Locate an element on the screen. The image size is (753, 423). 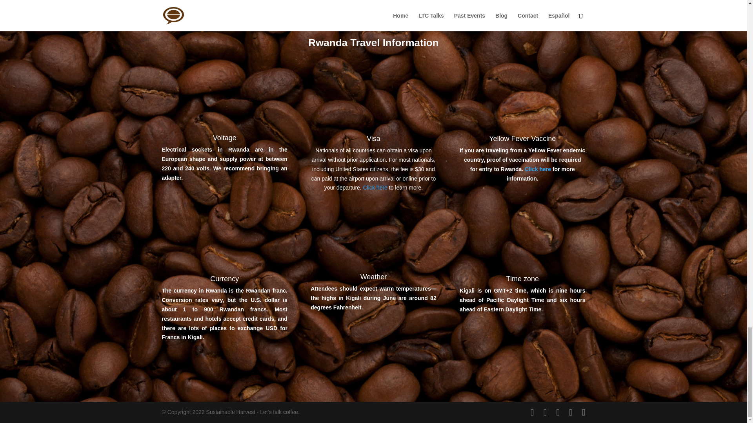
Click here is located at coordinates (375, 187).